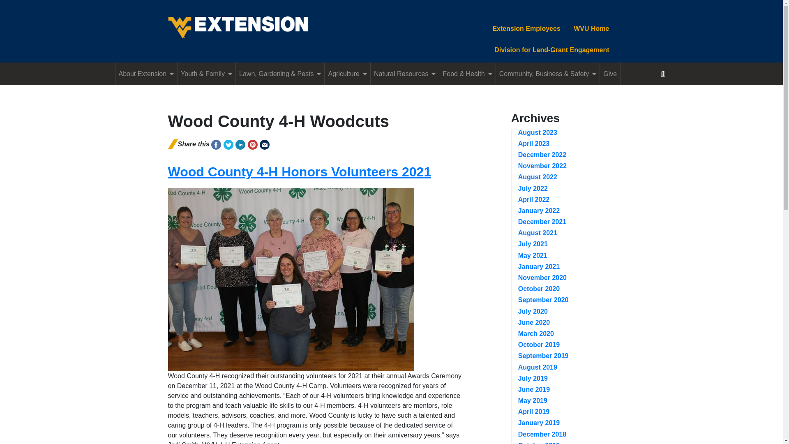 The width and height of the screenshot is (789, 444). Describe the element at coordinates (228, 145) in the screenshot. I see `Tweet This` at that location.